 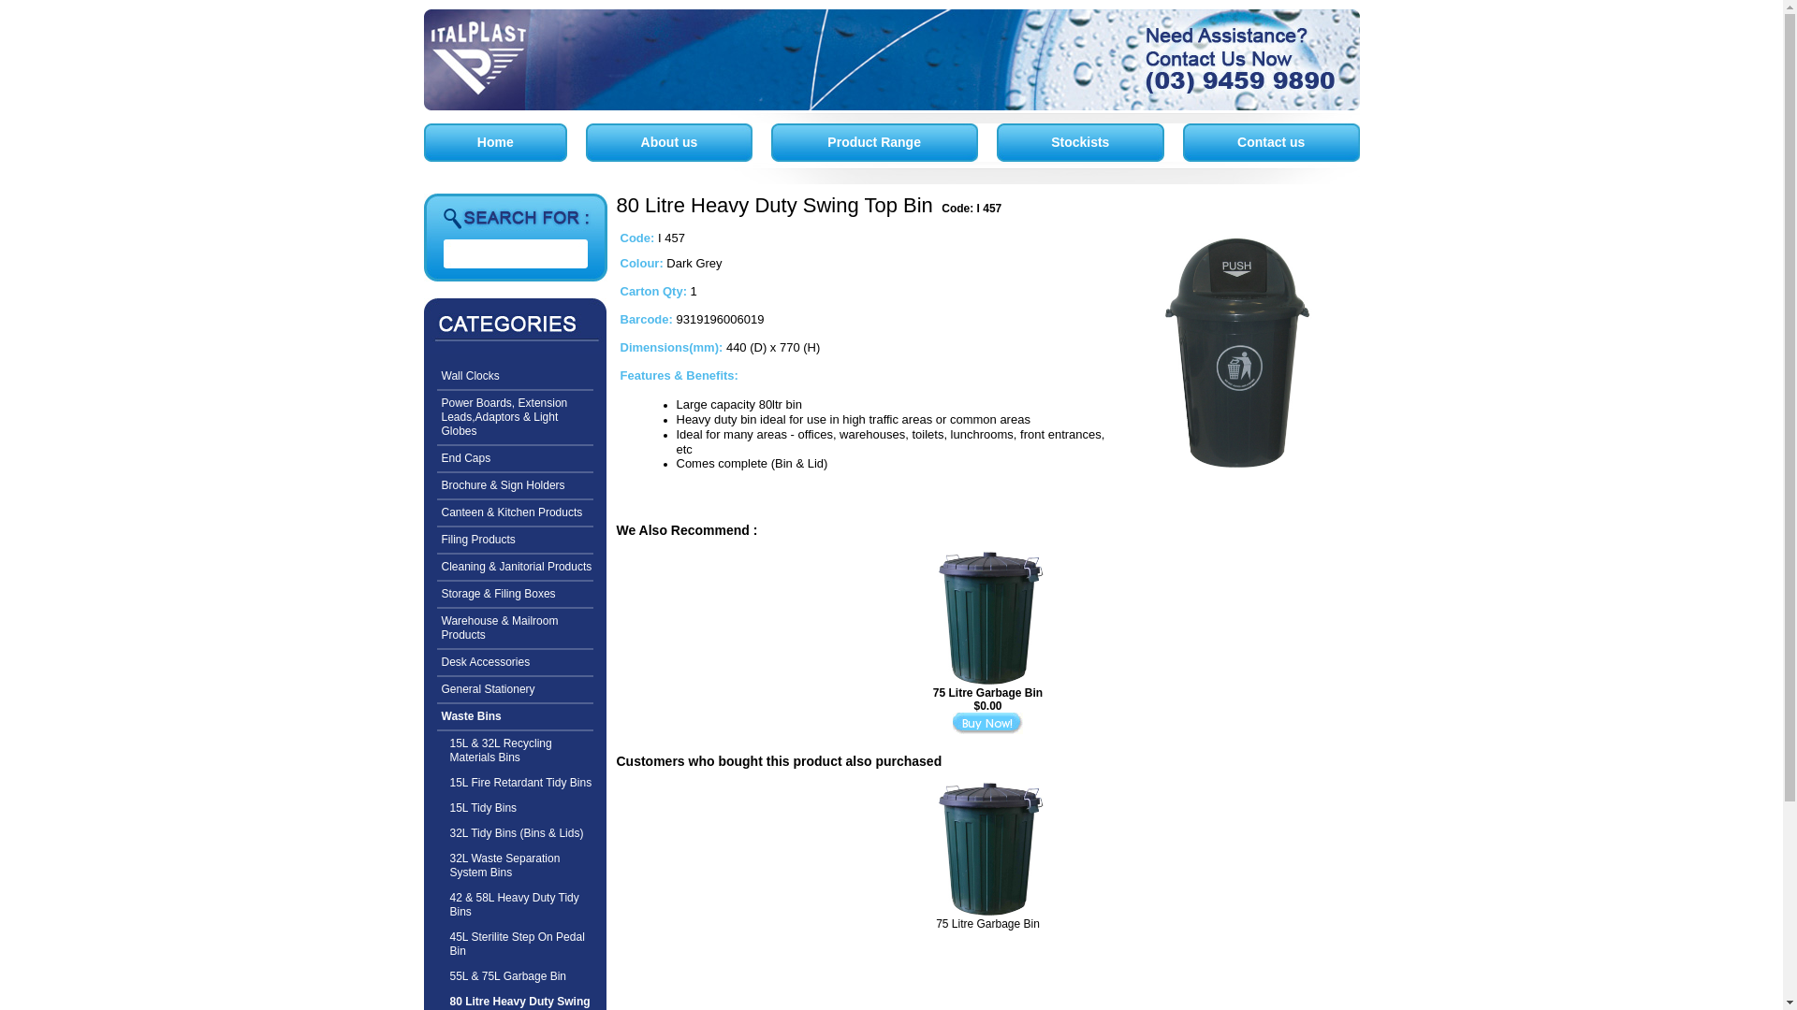 What do you see at coordinates (515, 905) in the screenshot?
I see `42 & 58L Heavy Duty Tidy Bins` at bounding box center [515, 905].